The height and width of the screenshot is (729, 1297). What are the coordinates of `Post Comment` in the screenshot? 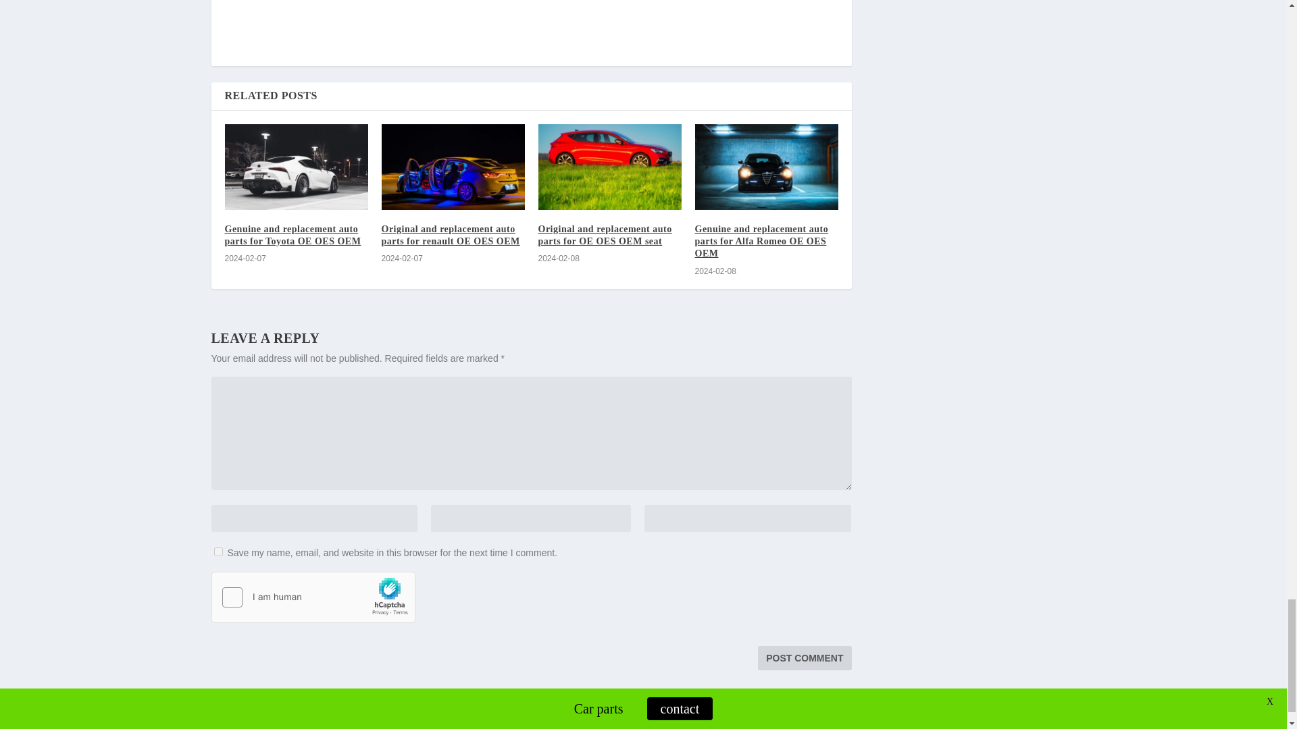 It's located at (804, 657).